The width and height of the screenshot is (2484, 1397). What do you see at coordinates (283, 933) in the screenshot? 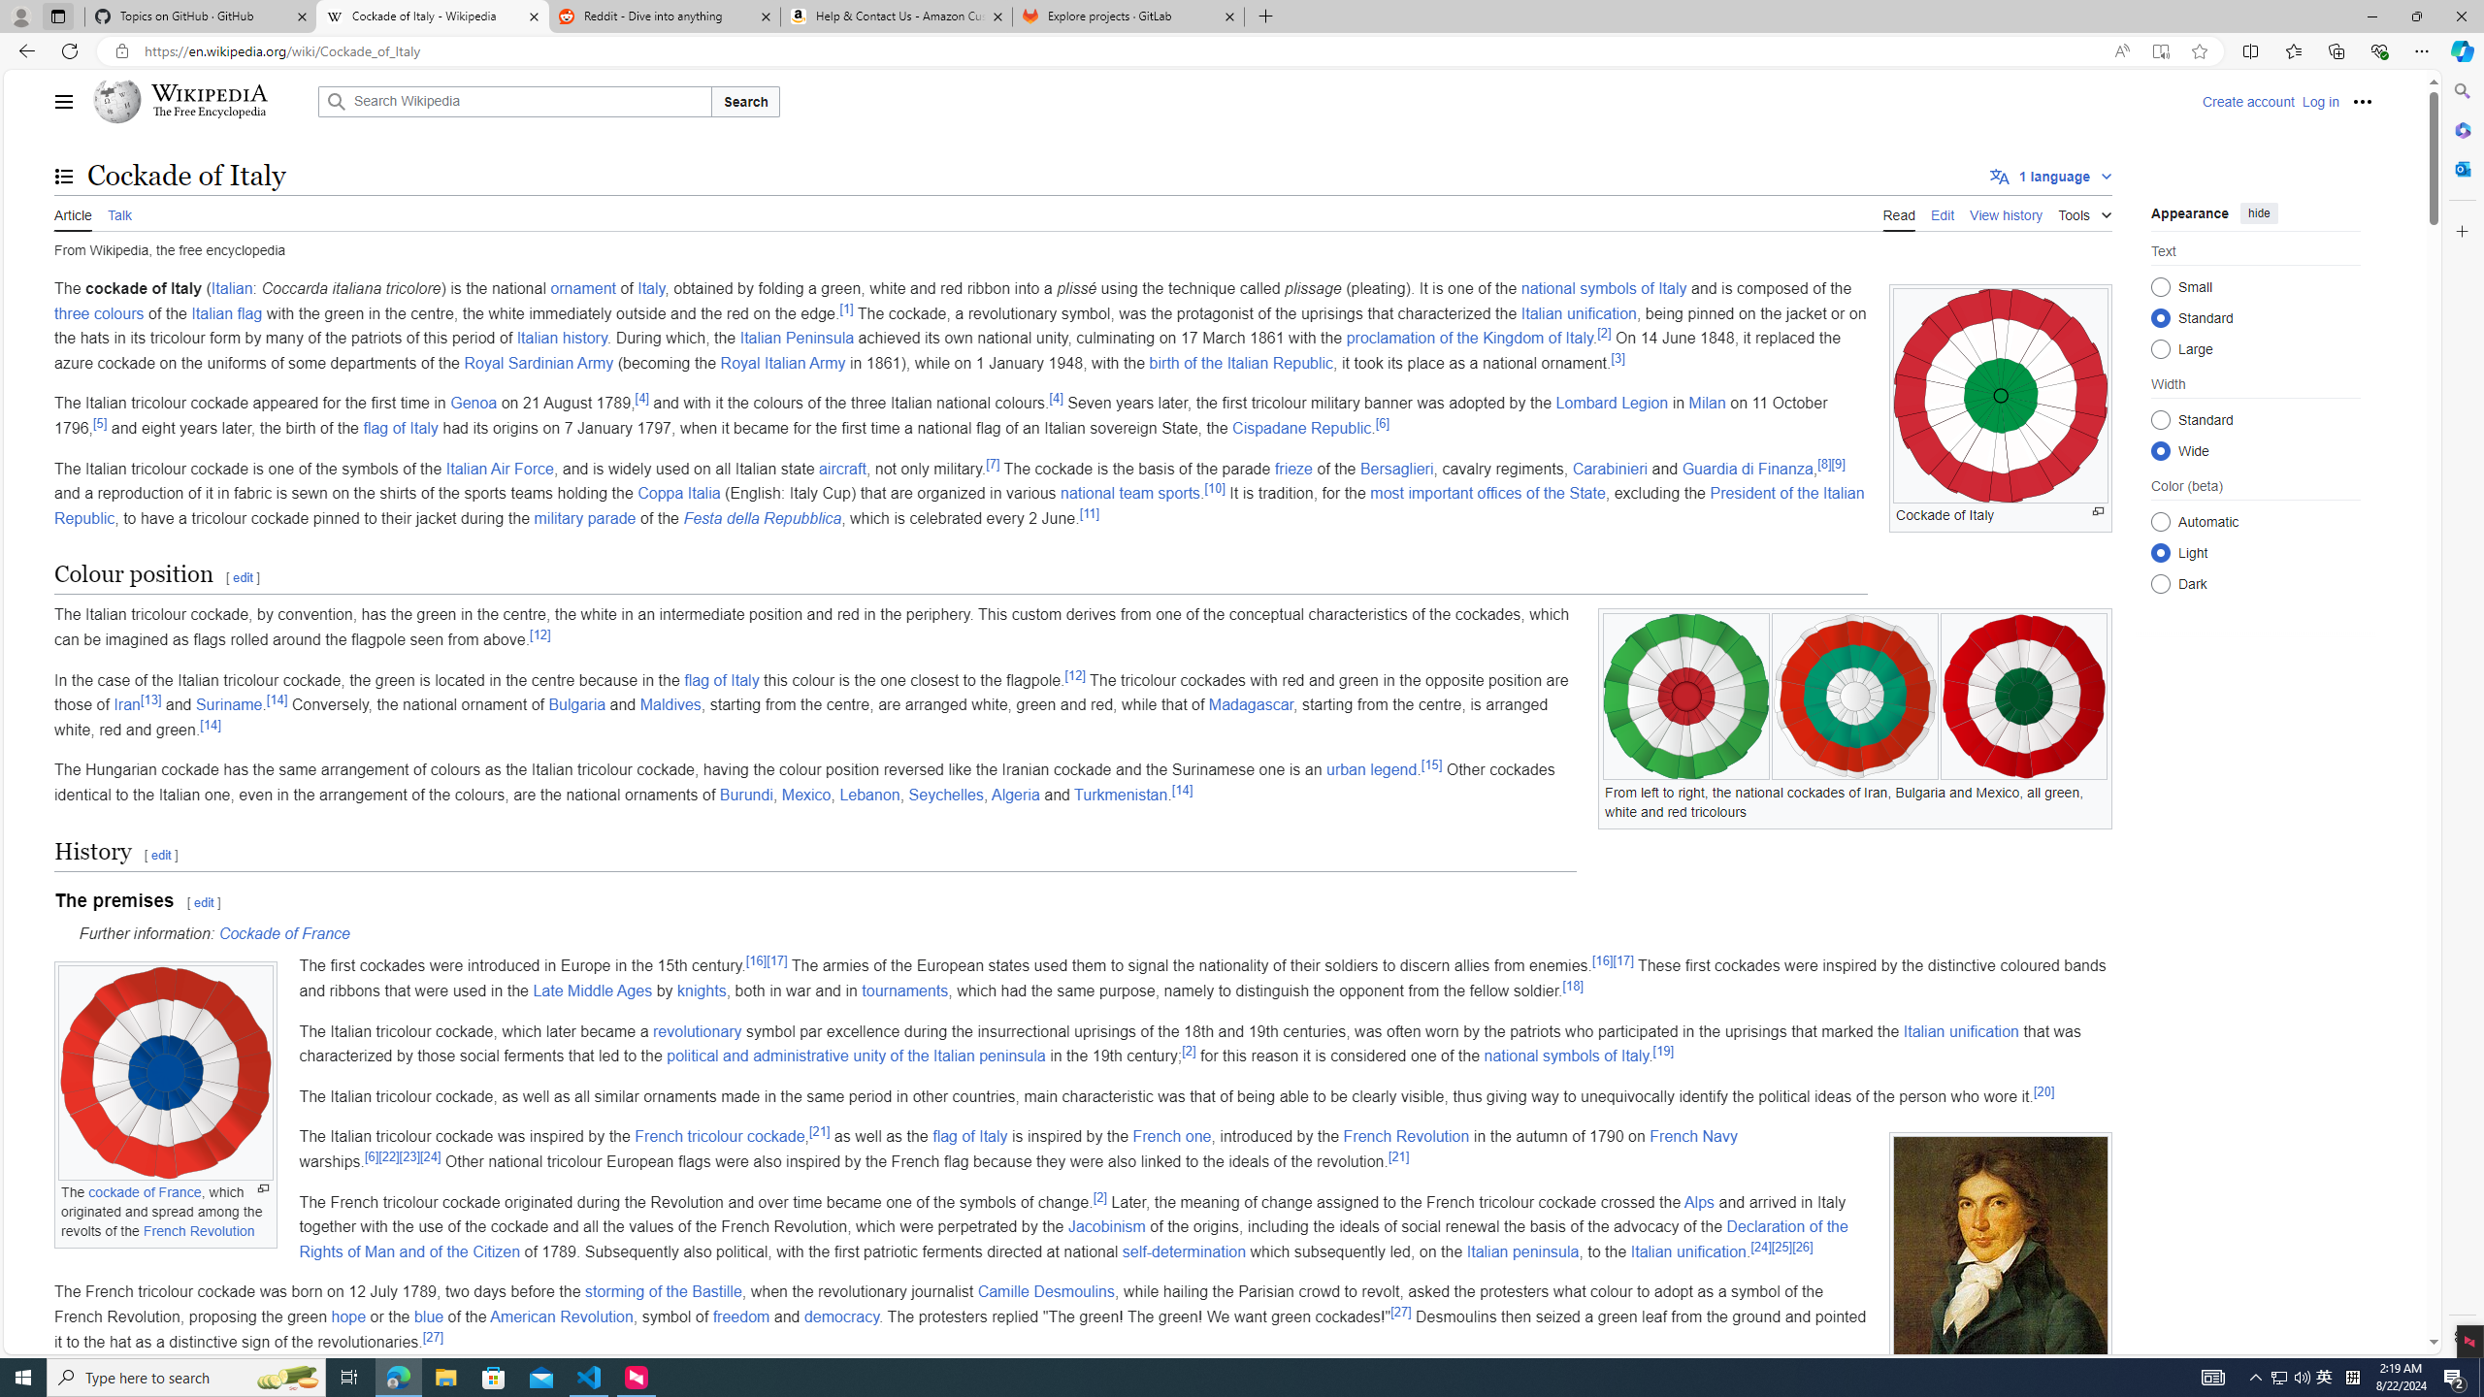
I see `Cockade of France` at bounding box center [283, 933].